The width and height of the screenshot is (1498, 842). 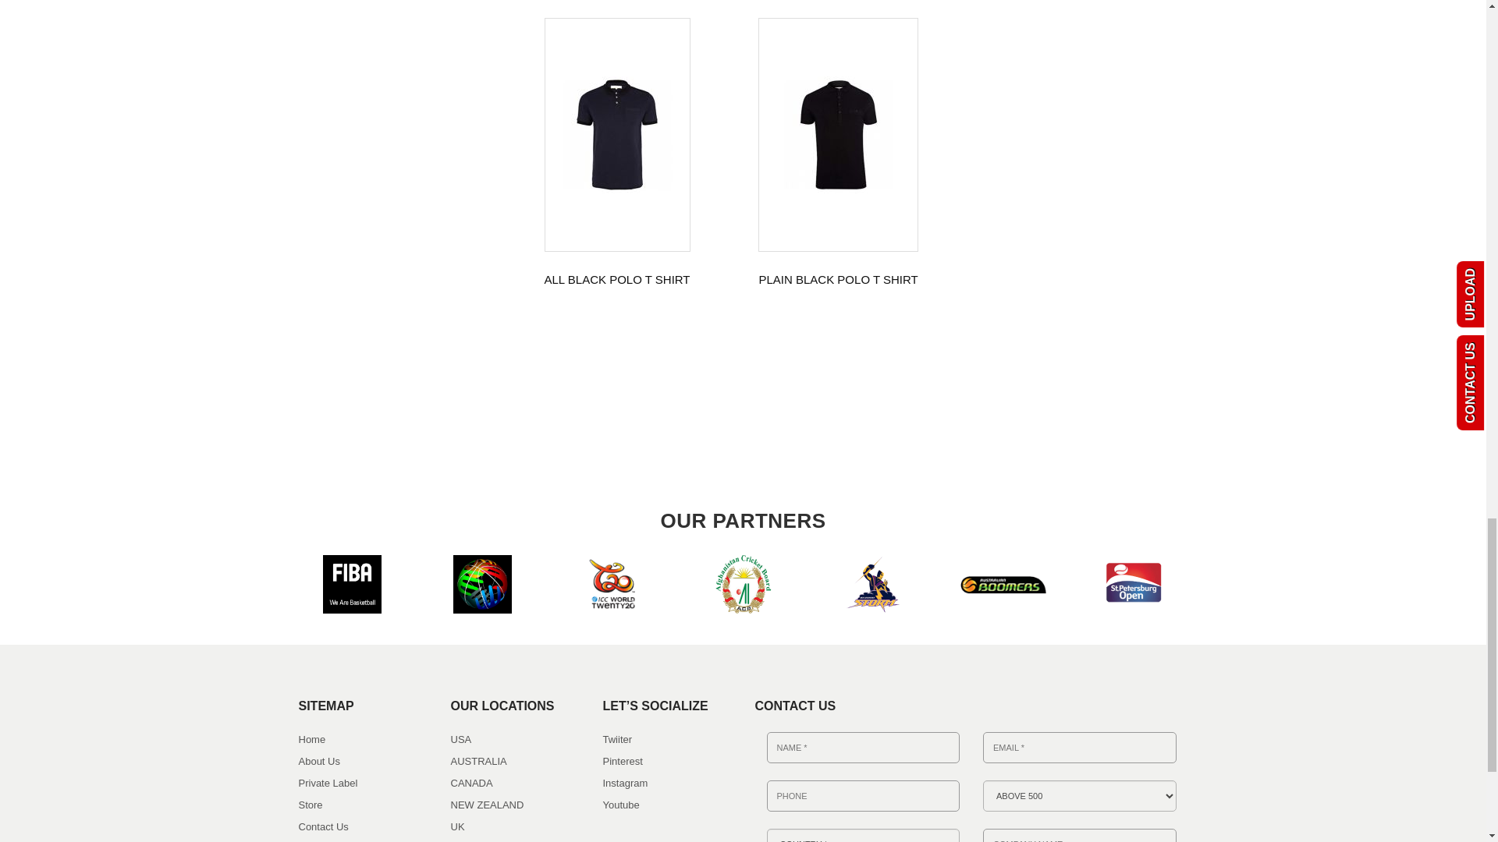 I want to click on FIBA, so click(x=353, y=584).